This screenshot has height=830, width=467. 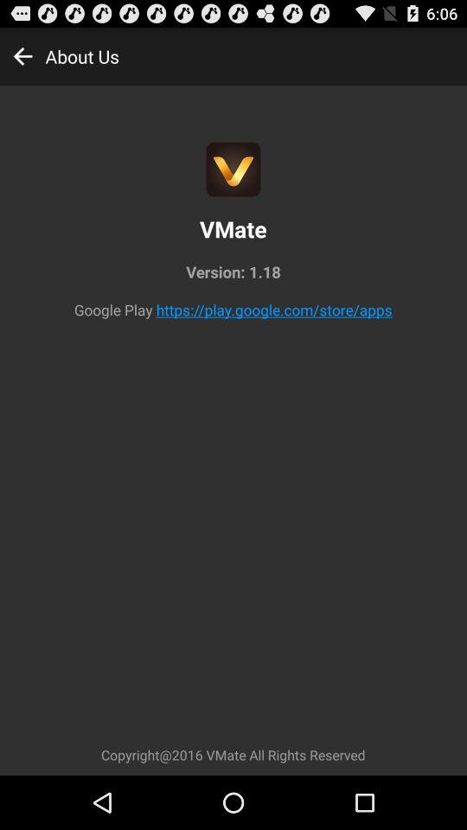 What do you see at coordinates (273, 310) in the screenshot?
I see `choose the app below version: 1.18 icon` at bounding box center [273, 310].